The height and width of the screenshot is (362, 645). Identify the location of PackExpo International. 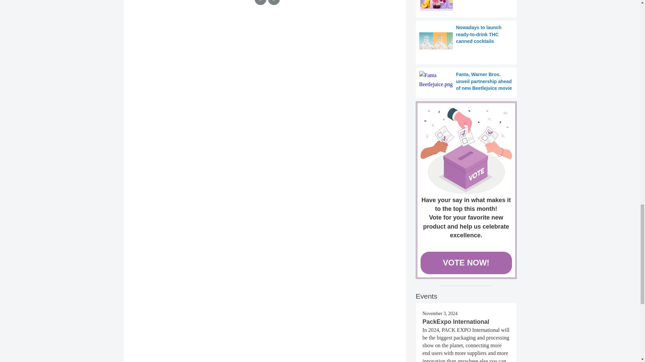
(456, 322).